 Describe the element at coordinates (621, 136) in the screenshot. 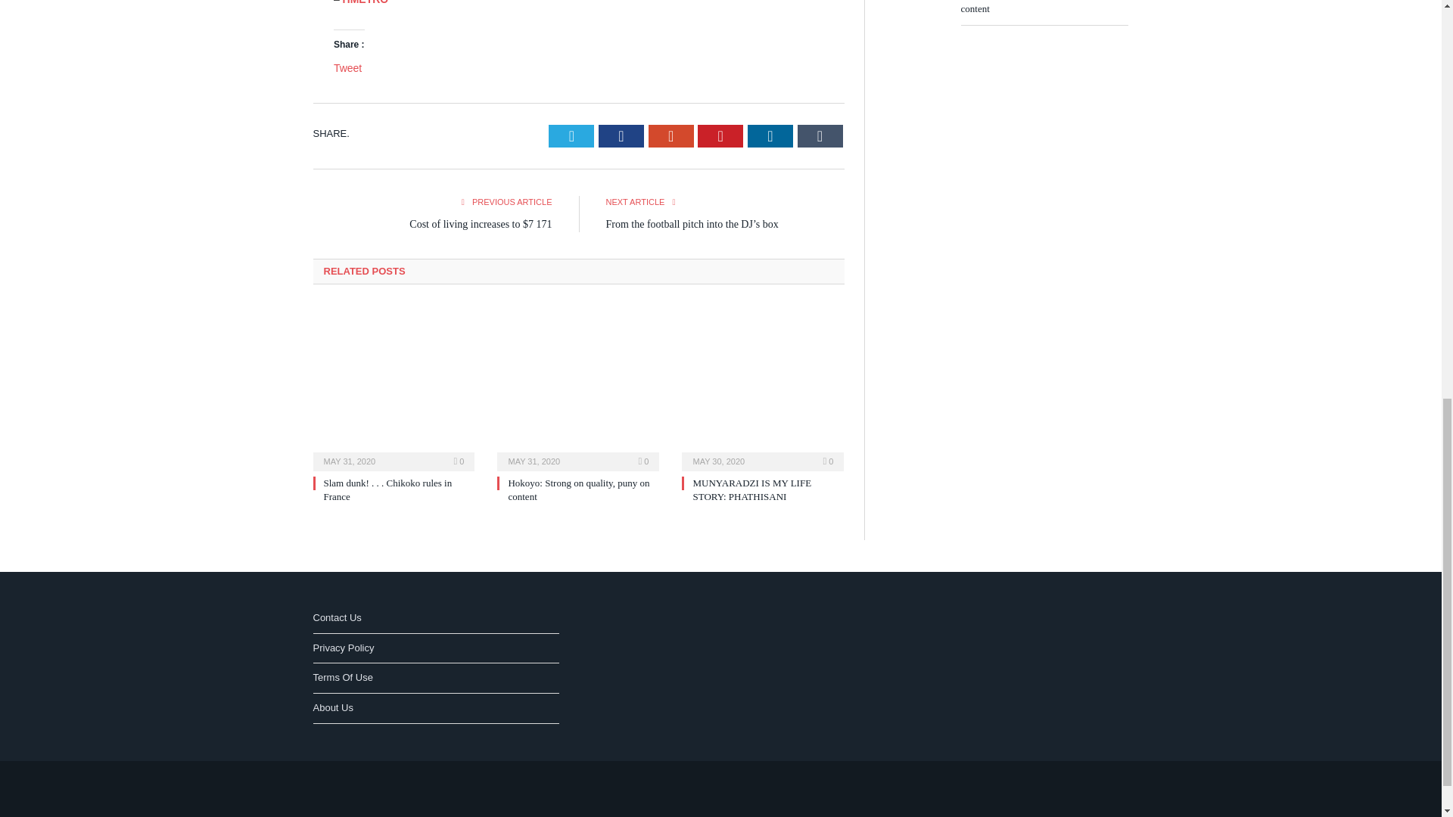

I see `Facebook` at that location.